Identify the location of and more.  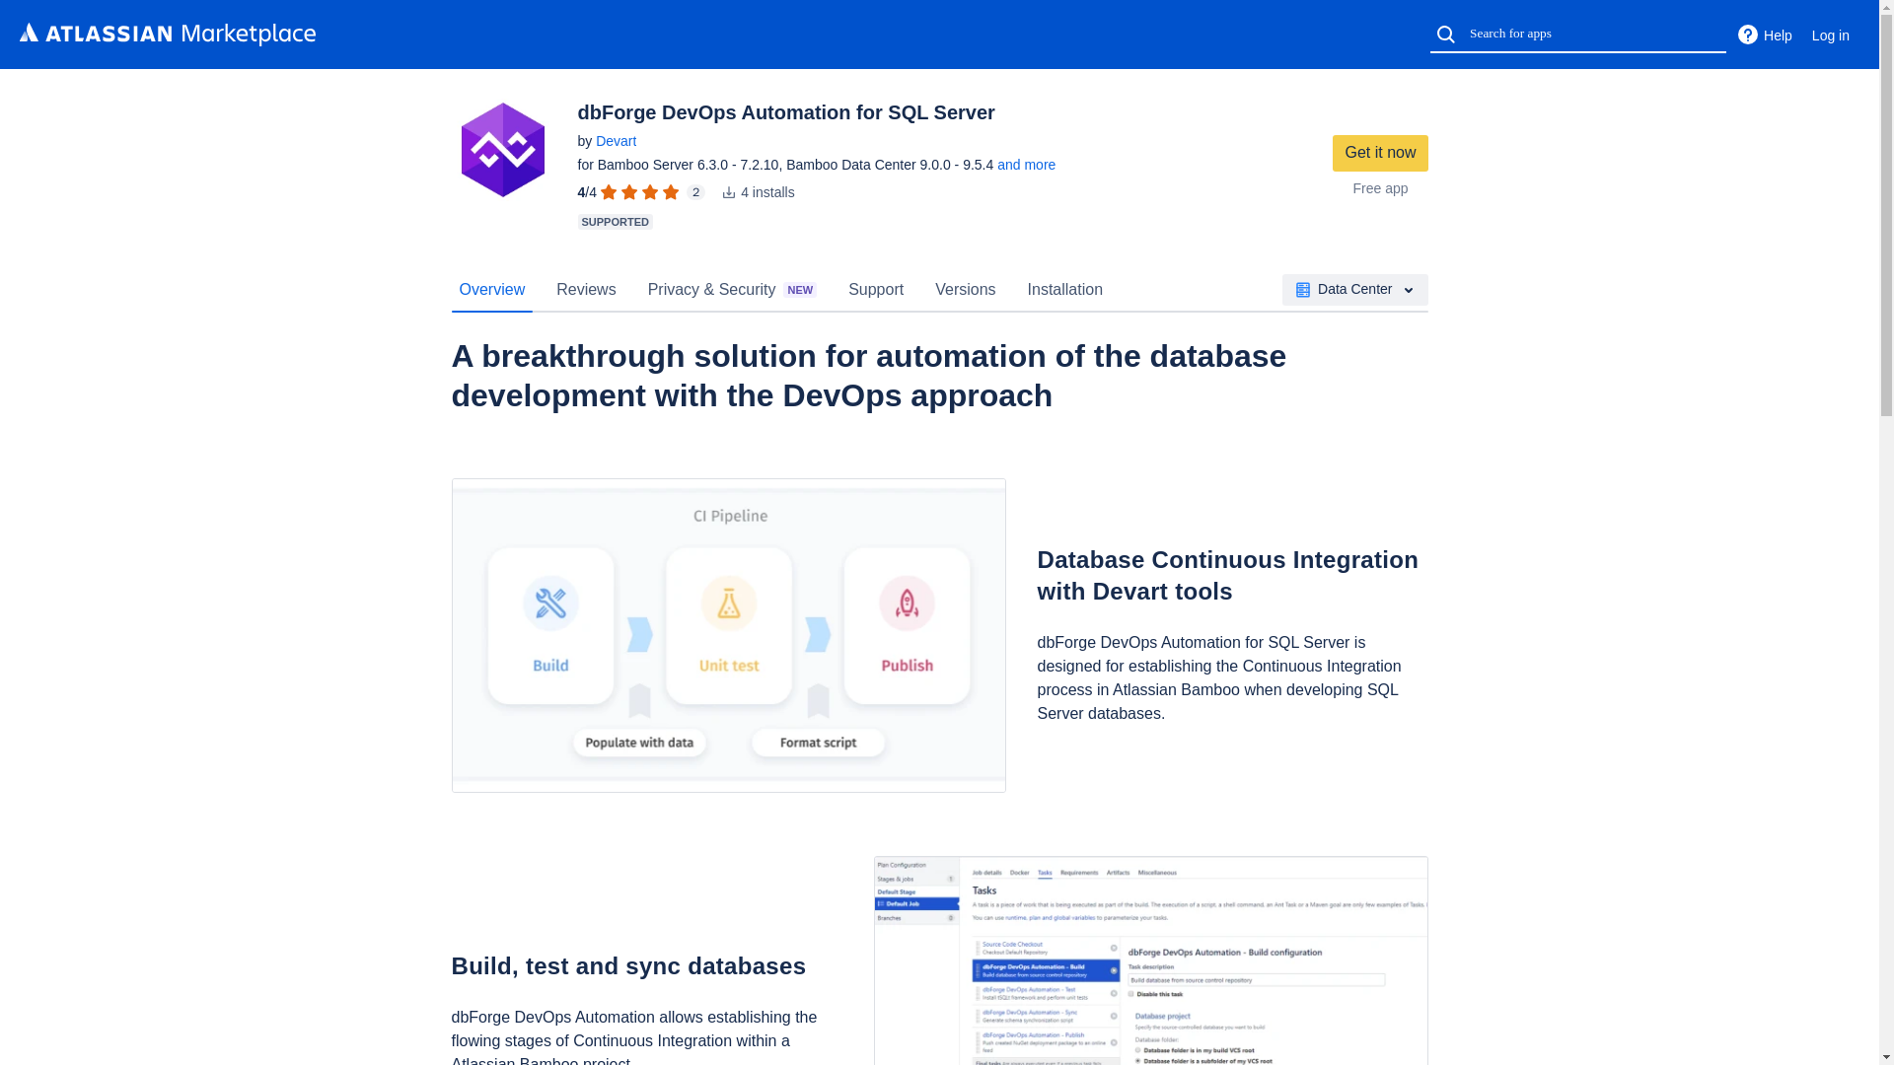
(1026, 164).